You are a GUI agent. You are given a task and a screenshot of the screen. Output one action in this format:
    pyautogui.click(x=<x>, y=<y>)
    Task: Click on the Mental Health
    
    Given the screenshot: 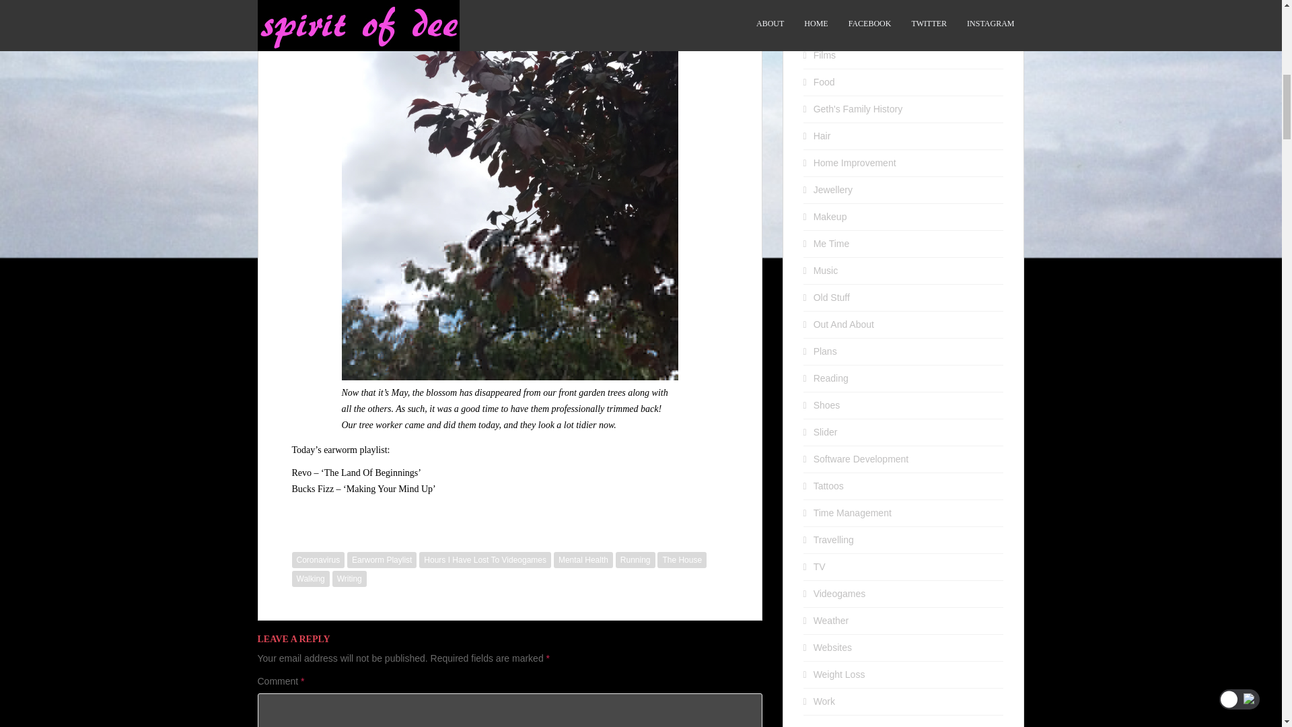 What is the action you would take?
    pyautogui.click(x=583, y=559)
    